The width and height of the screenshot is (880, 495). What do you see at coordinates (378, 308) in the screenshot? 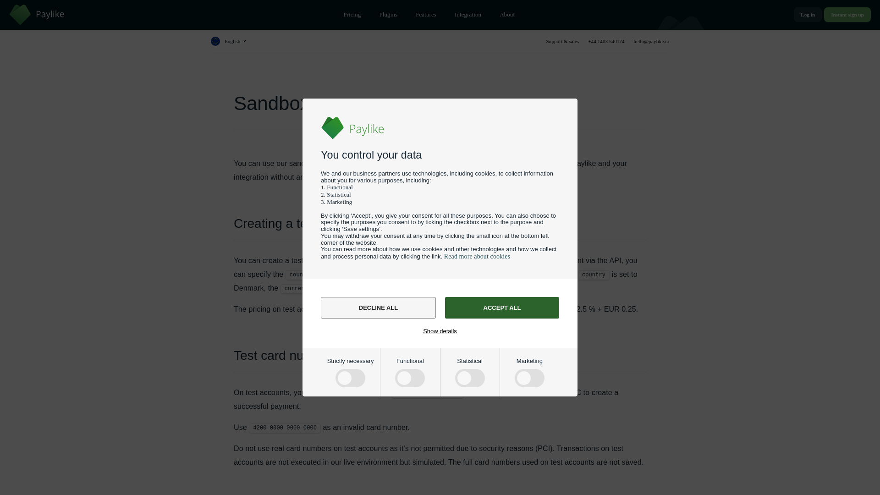
I see `DECLINE ALL` at bounding box center [378, 308].